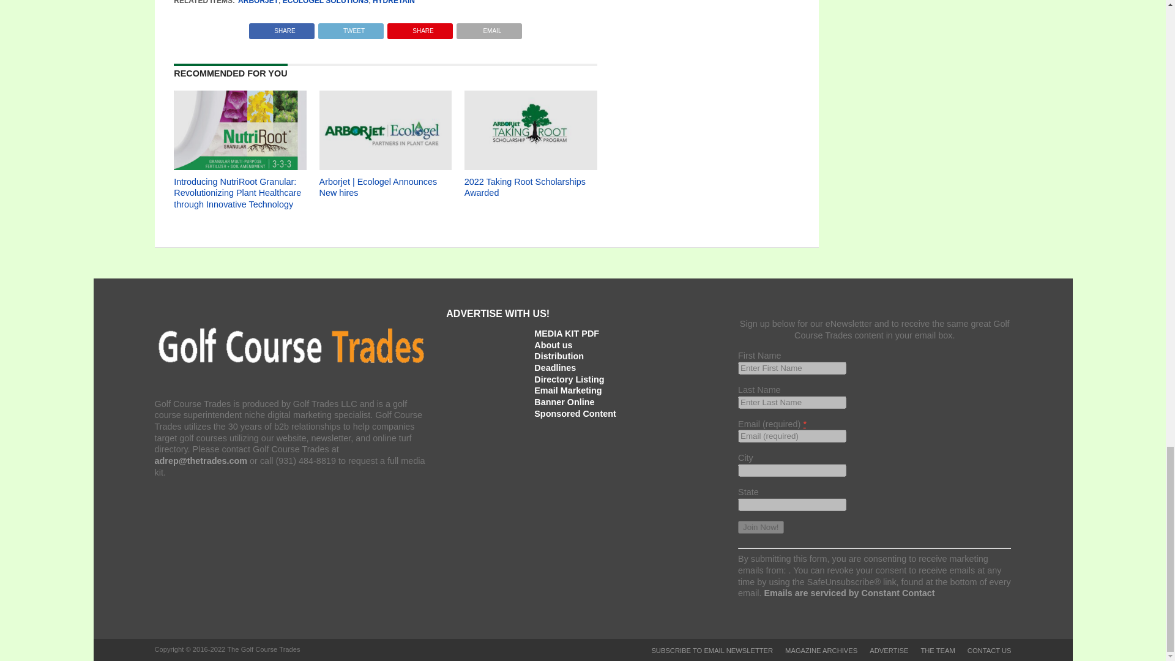 The height and width of the screenshot is (661, 1175). I want to click on Pin This Post, so click(420, 28).